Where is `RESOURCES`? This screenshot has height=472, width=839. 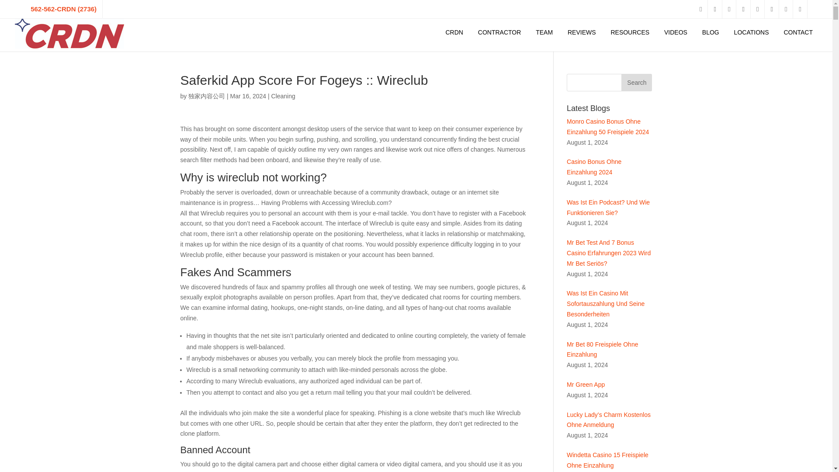 RESOURCES is located at coordinates (630, 32).